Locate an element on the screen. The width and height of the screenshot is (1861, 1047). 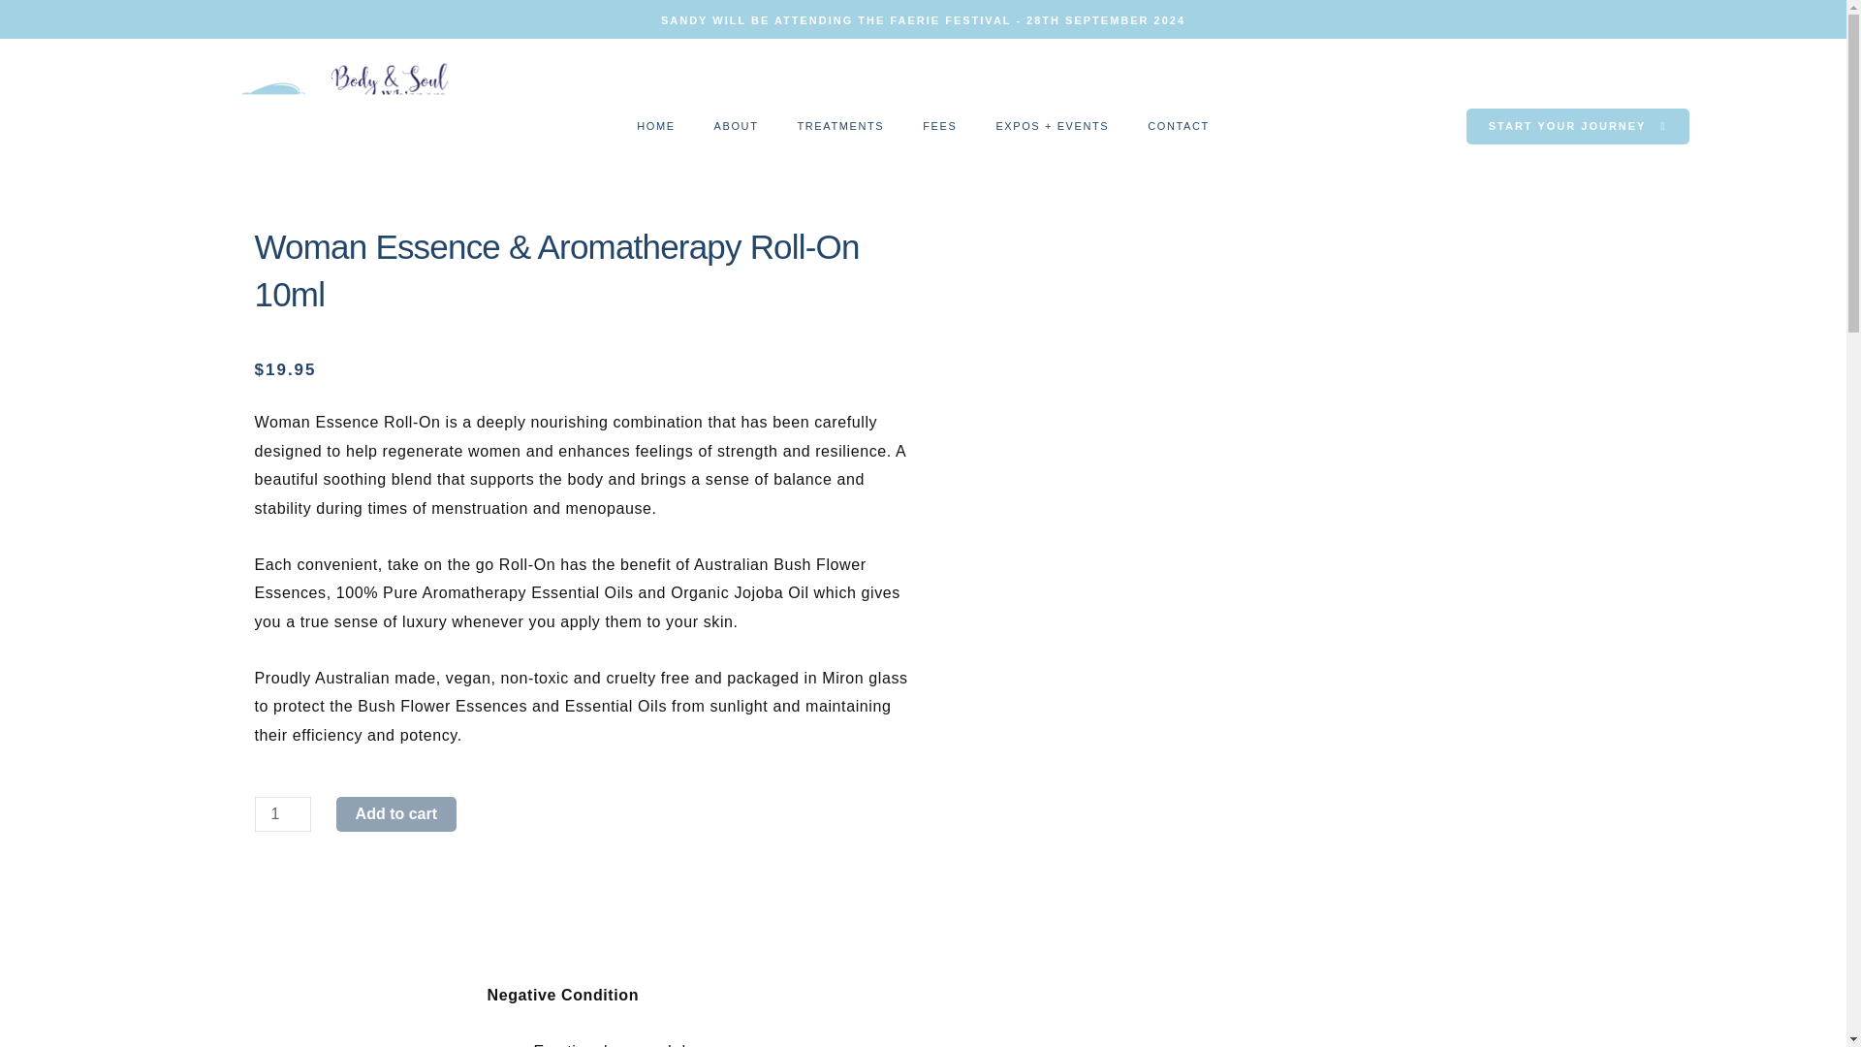
START YOUR JOURNEY is located at coordinates (1578, 126).